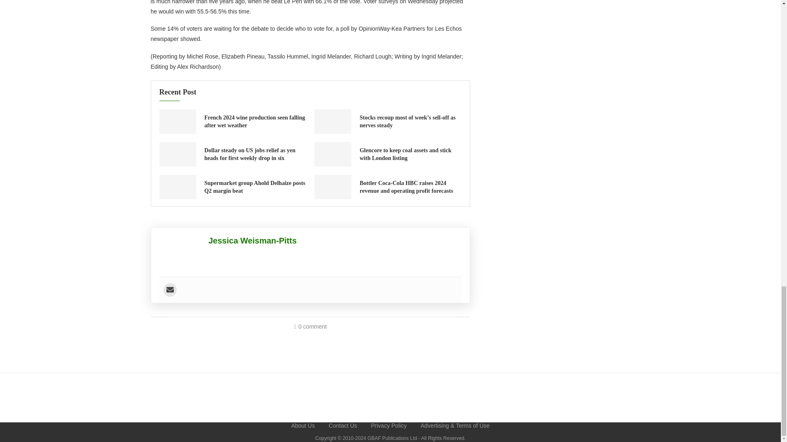  Describe the element at coordinates (343, 426) in the screenshot. I see `Contact Us` at that location.